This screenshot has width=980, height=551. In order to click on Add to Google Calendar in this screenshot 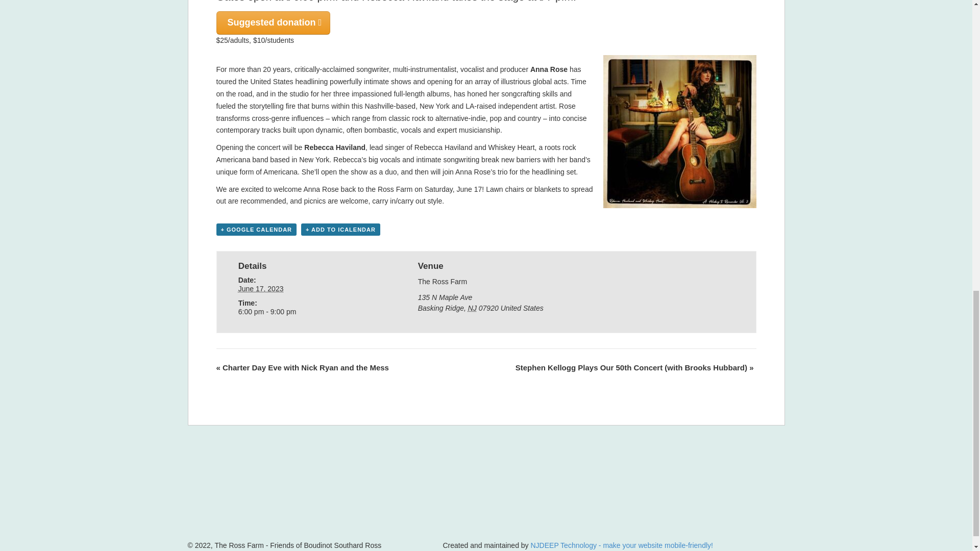, I will do `click(256, 230)`.